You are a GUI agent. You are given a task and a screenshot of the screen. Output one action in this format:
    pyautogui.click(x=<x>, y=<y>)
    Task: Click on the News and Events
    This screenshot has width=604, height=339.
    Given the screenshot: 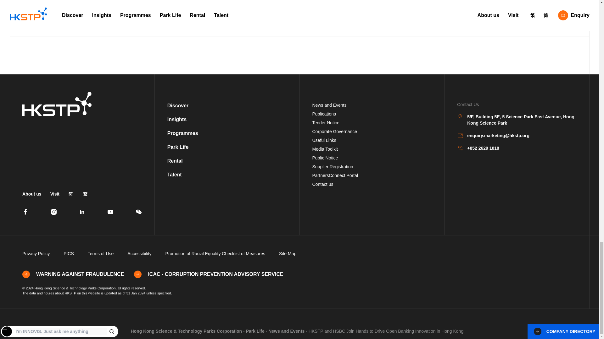 What is the action you would take?
    pyautogui.click(x=329, y=105)
    